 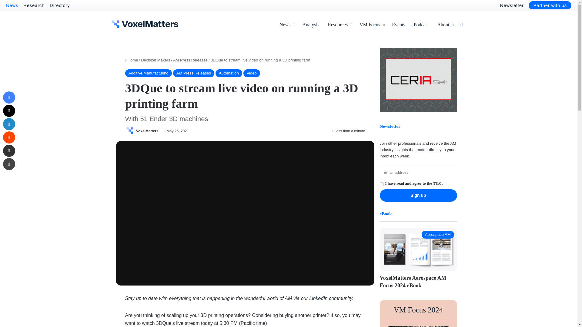 I want to click on X, so click(x=9, y=111).